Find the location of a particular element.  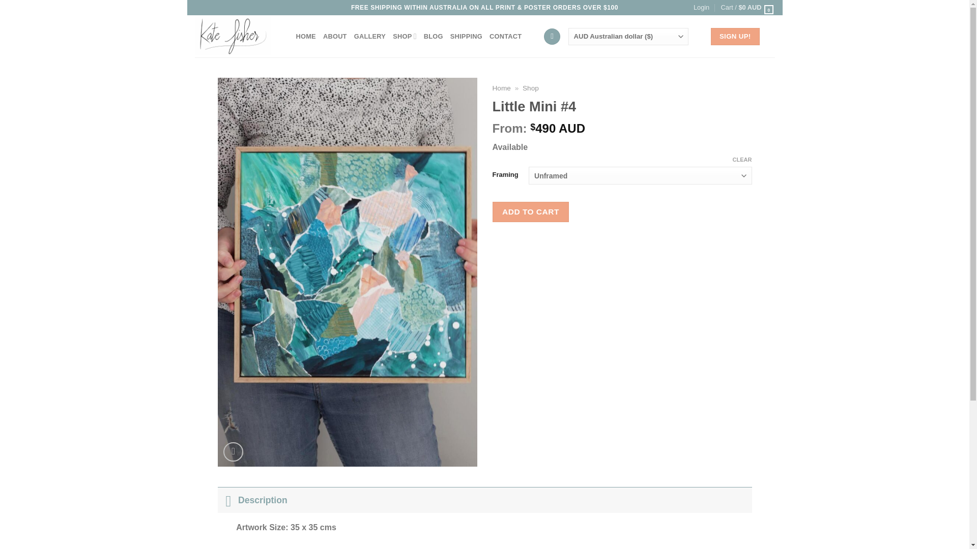

ADD TO CART is located at coordinates (531, 211).